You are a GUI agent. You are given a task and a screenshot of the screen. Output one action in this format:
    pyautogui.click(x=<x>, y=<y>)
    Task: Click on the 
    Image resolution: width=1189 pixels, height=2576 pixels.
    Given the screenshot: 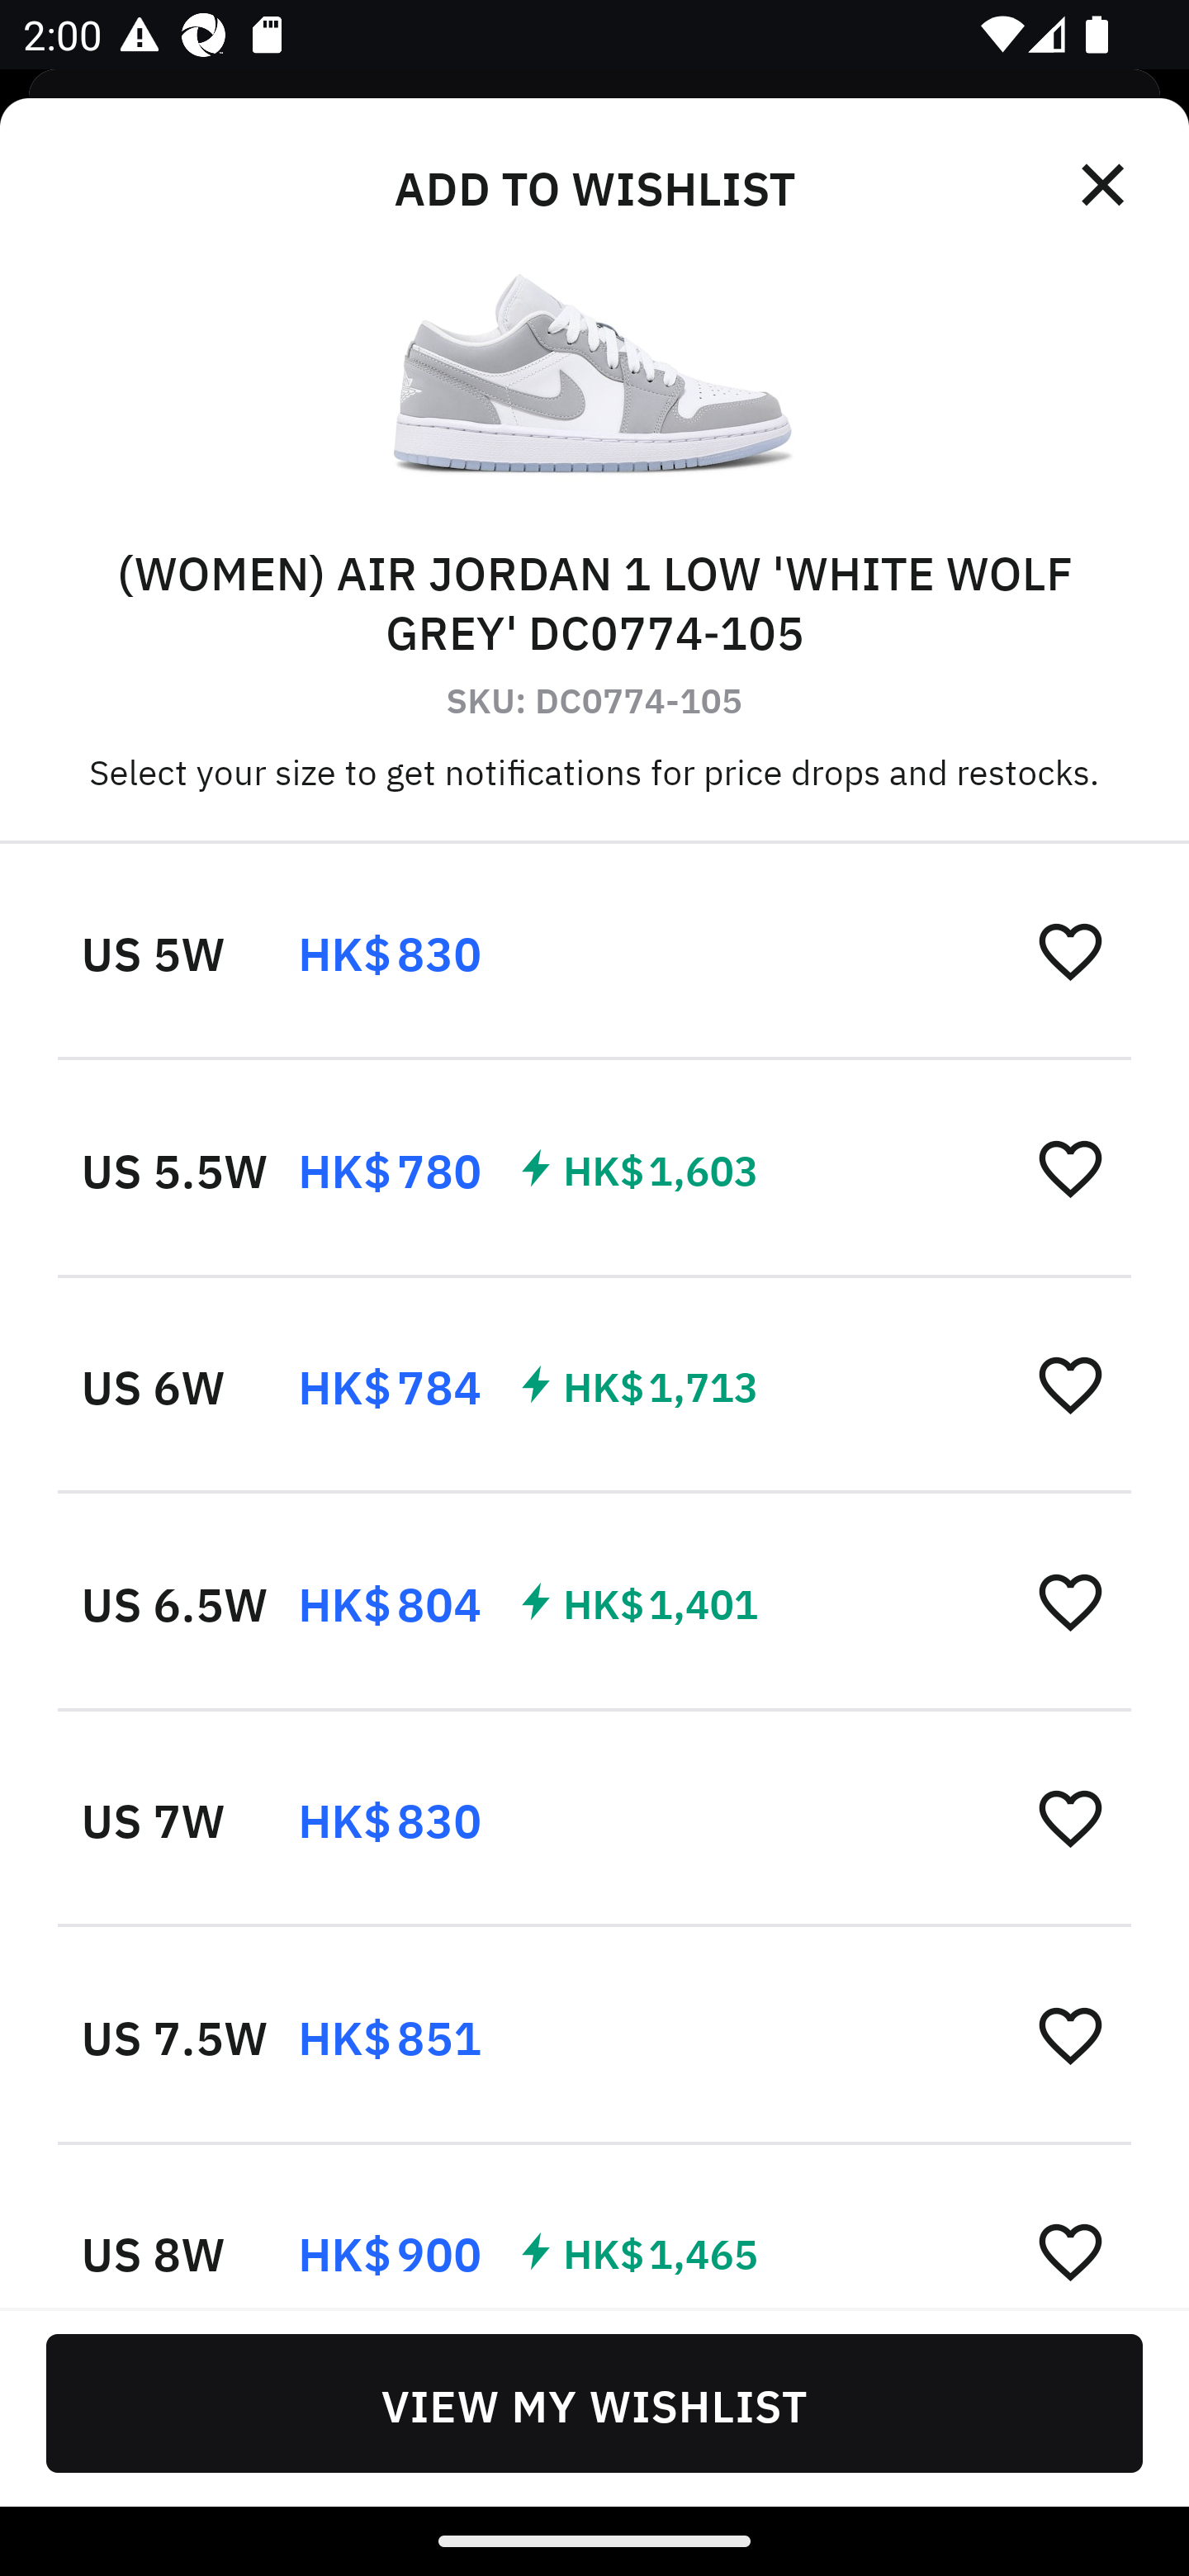 What is the action you would take?
    pyautogui.click(x=1105, y=185)
    